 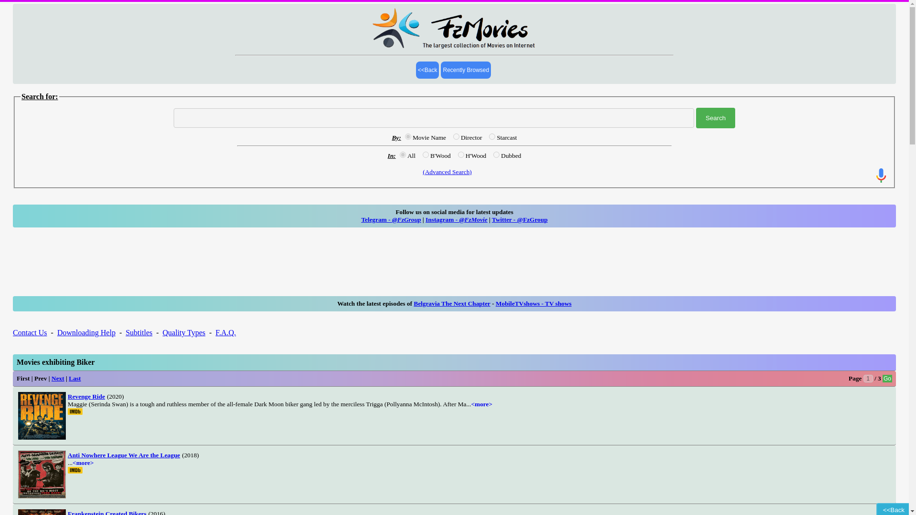 I want to click on Name, so click(x=408, y=136).